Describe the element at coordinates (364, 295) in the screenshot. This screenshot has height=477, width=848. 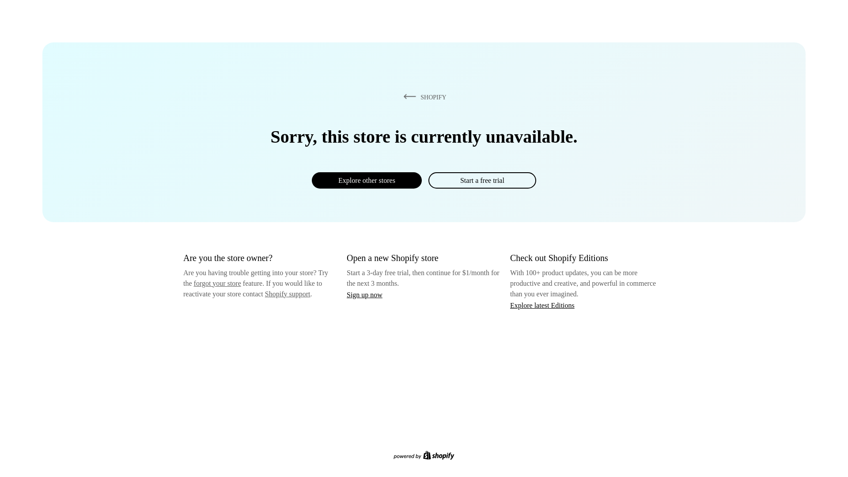
I see `Sign up now` at that location.